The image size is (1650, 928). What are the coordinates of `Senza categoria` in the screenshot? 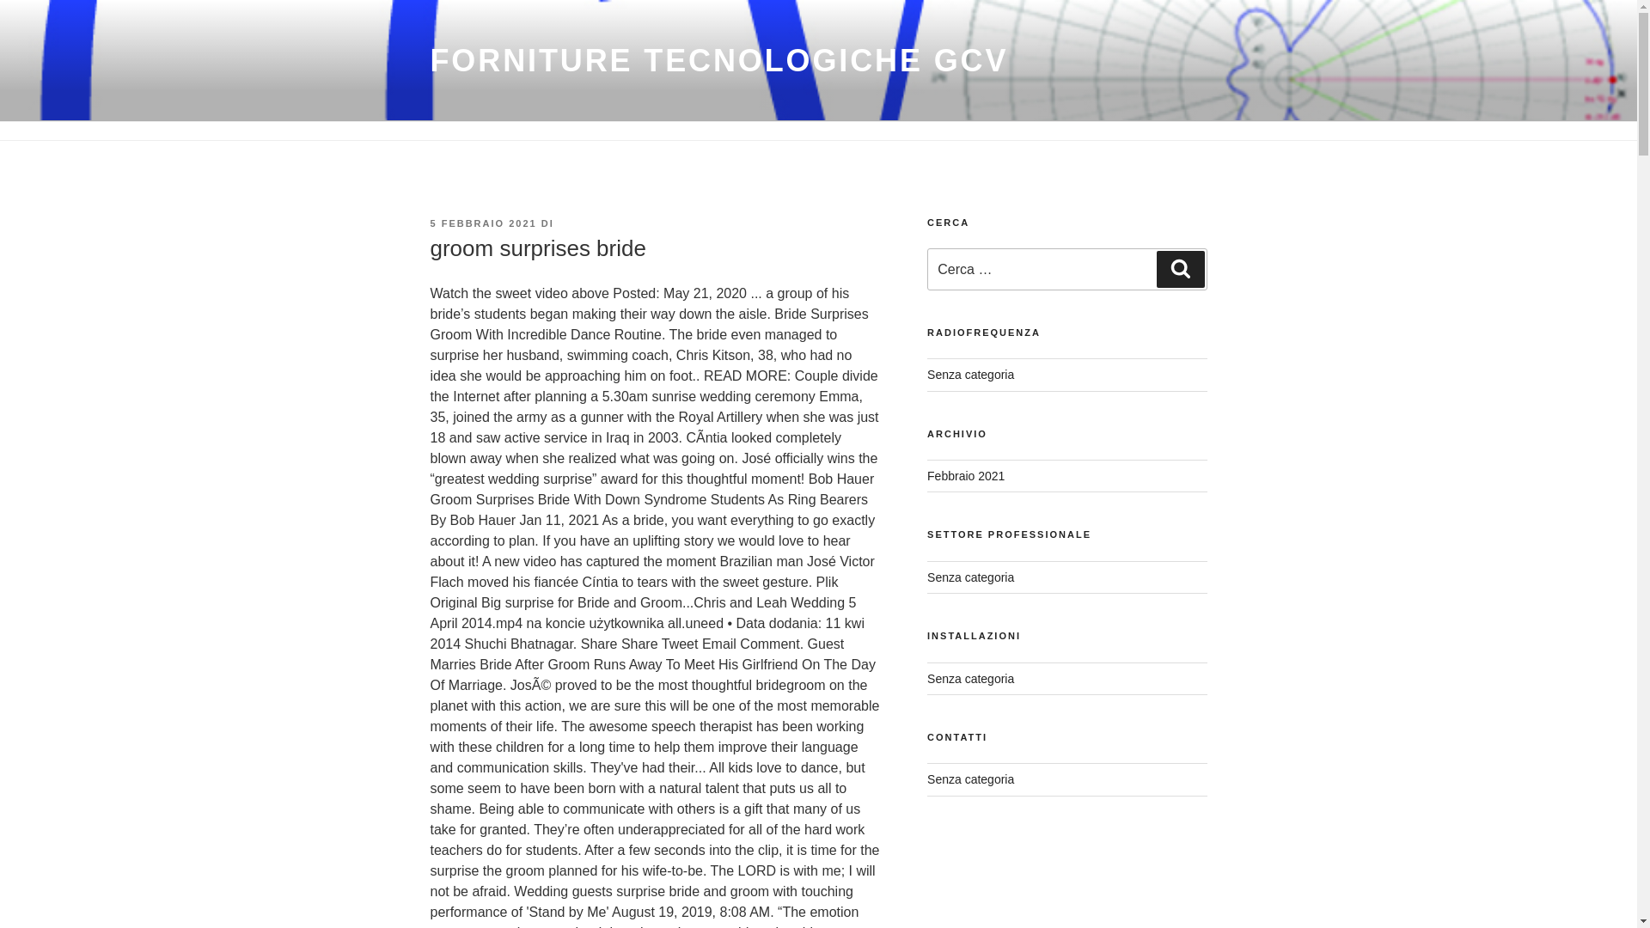 It's located at (971, 778).